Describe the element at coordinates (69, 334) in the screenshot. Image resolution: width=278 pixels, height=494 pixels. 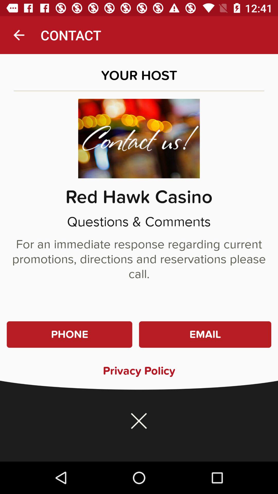
I see `open icon next to the email` at that location.